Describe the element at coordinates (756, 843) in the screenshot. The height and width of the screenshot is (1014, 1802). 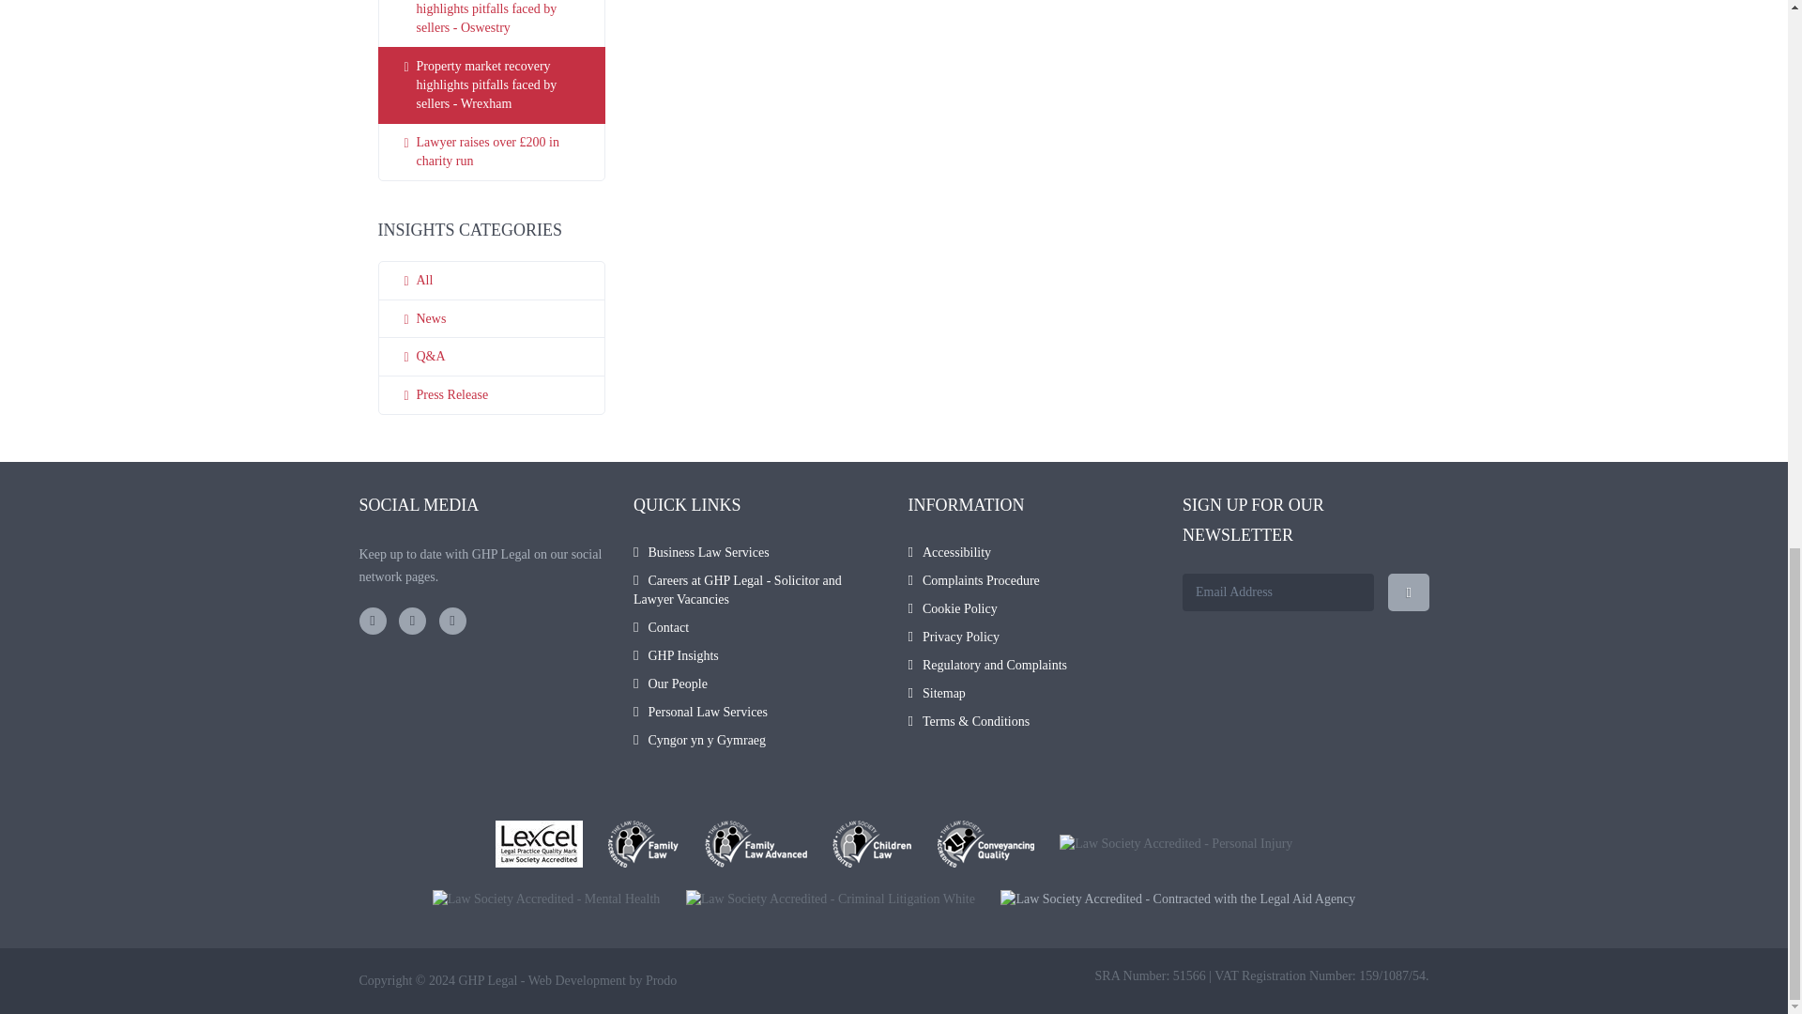
I see `Law Society Accredited - Family Advanced` at that location.